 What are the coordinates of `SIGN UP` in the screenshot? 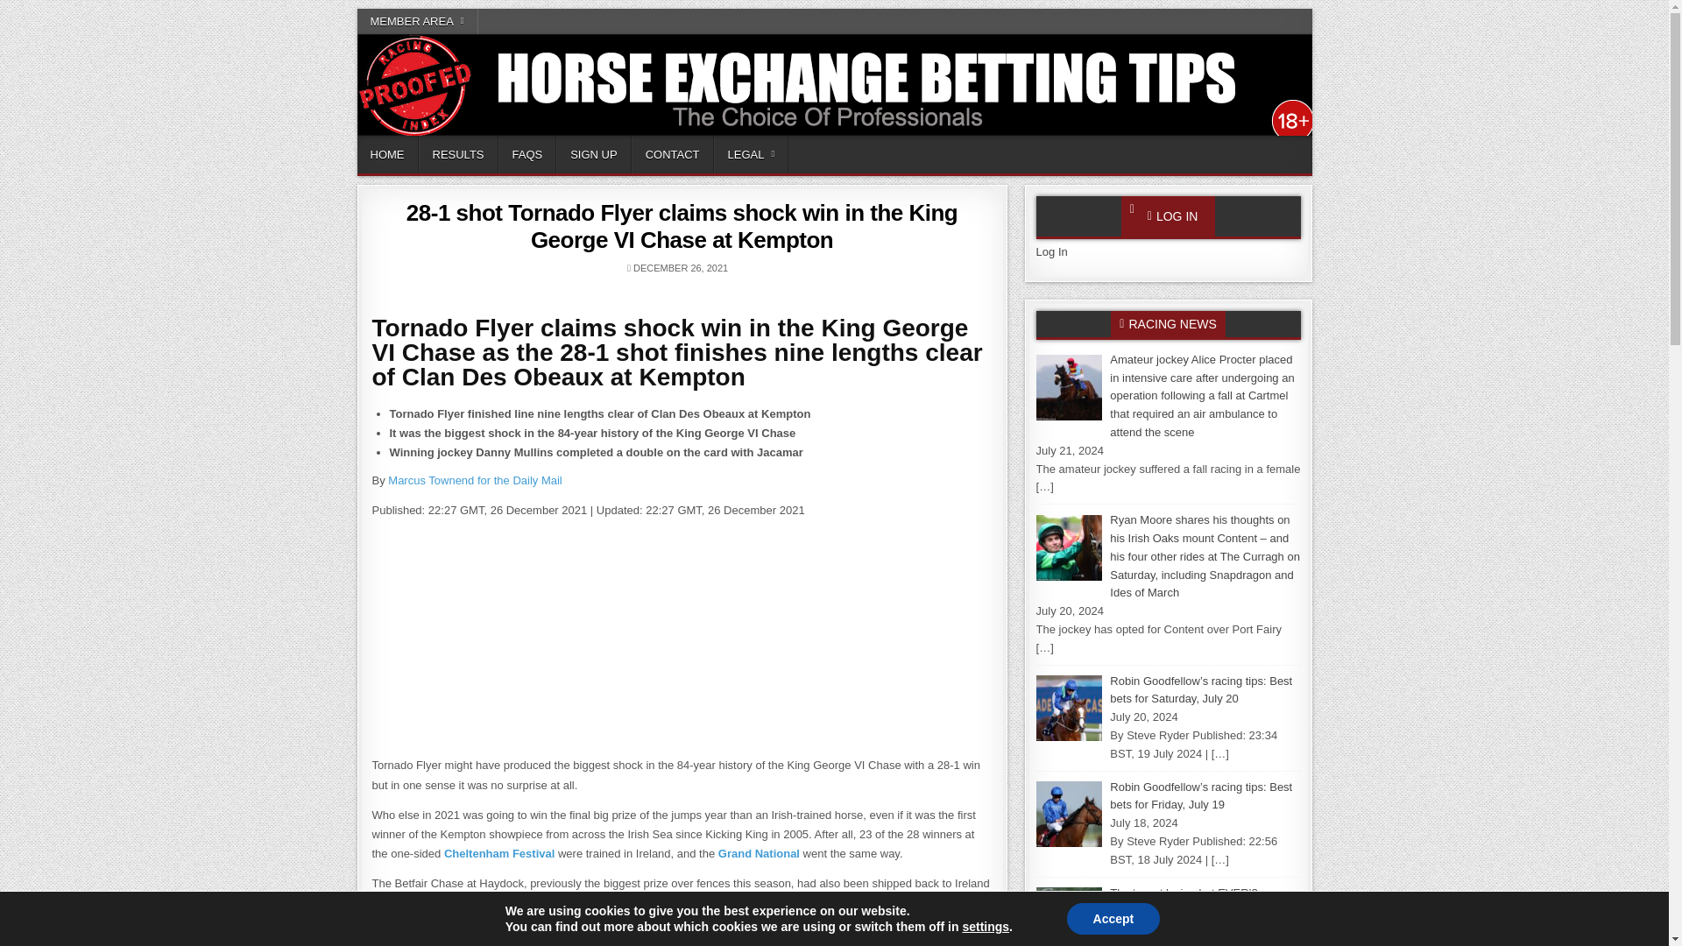 It's located at (594, 154).